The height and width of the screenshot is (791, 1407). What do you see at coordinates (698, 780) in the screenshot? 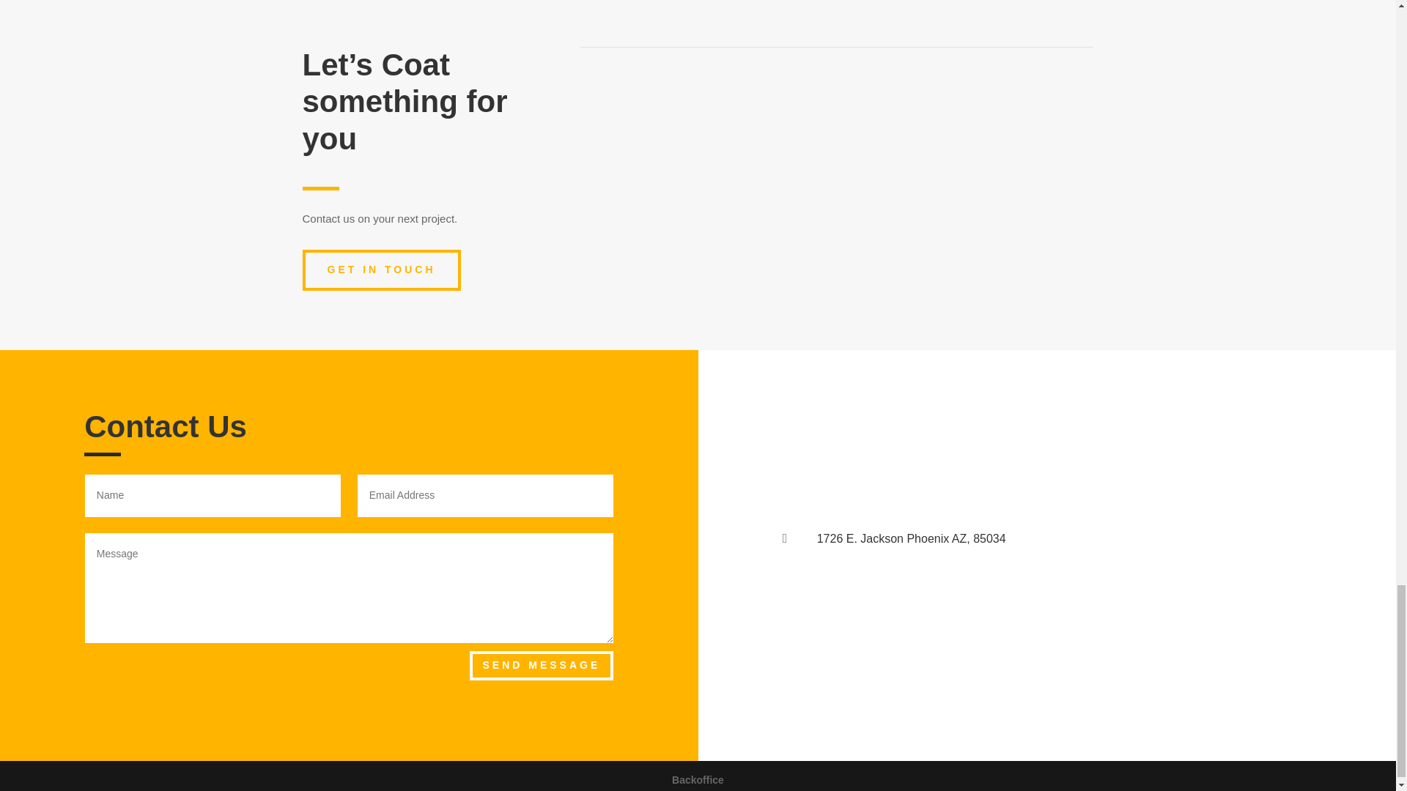
I see `Backoffice` at bounding box center [698, 780].